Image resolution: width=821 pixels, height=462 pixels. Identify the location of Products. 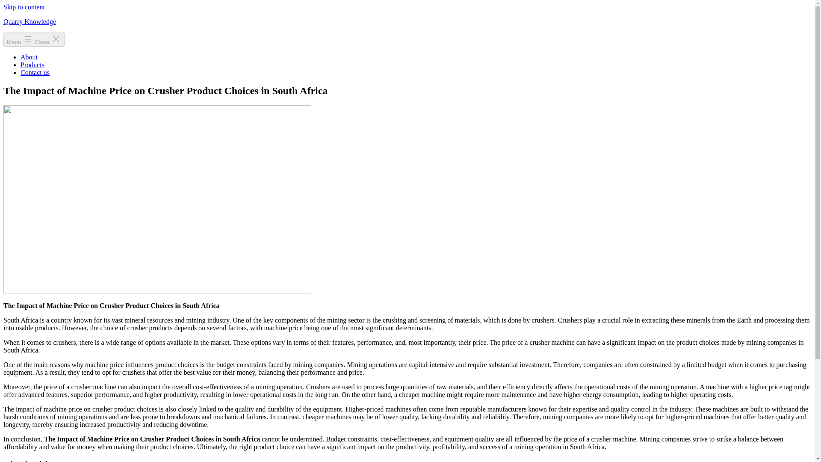
(32, 64).